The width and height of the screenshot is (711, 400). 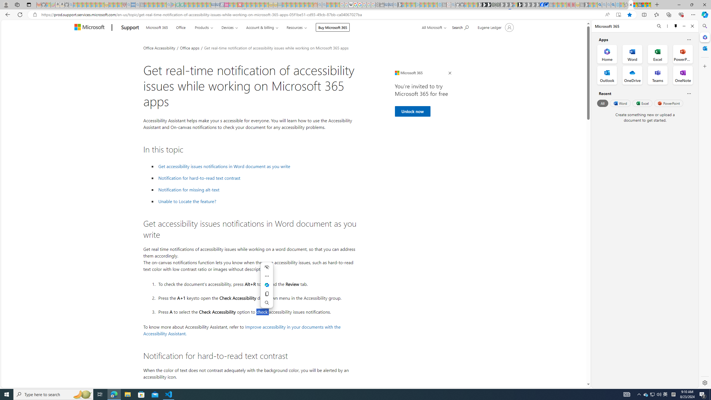 I want to click on Account manager for Eugene Ledger, so click(x=495, y=27).